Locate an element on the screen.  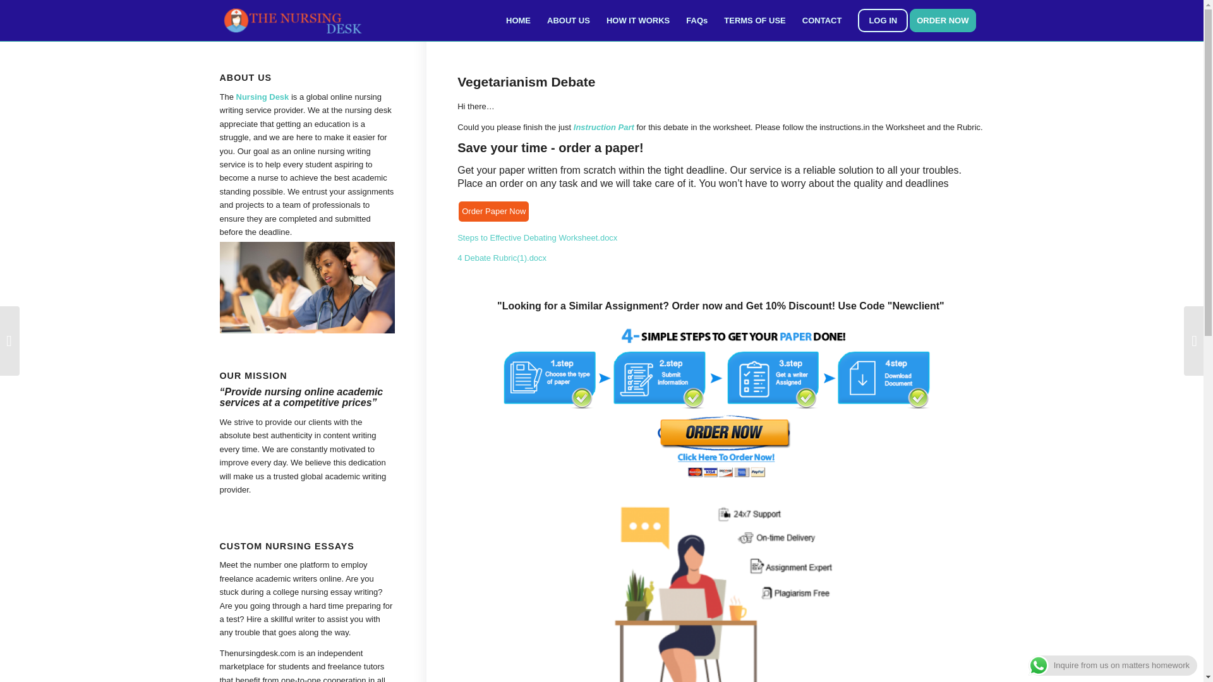
Order Paper Now is located at coordinates (493, 211).